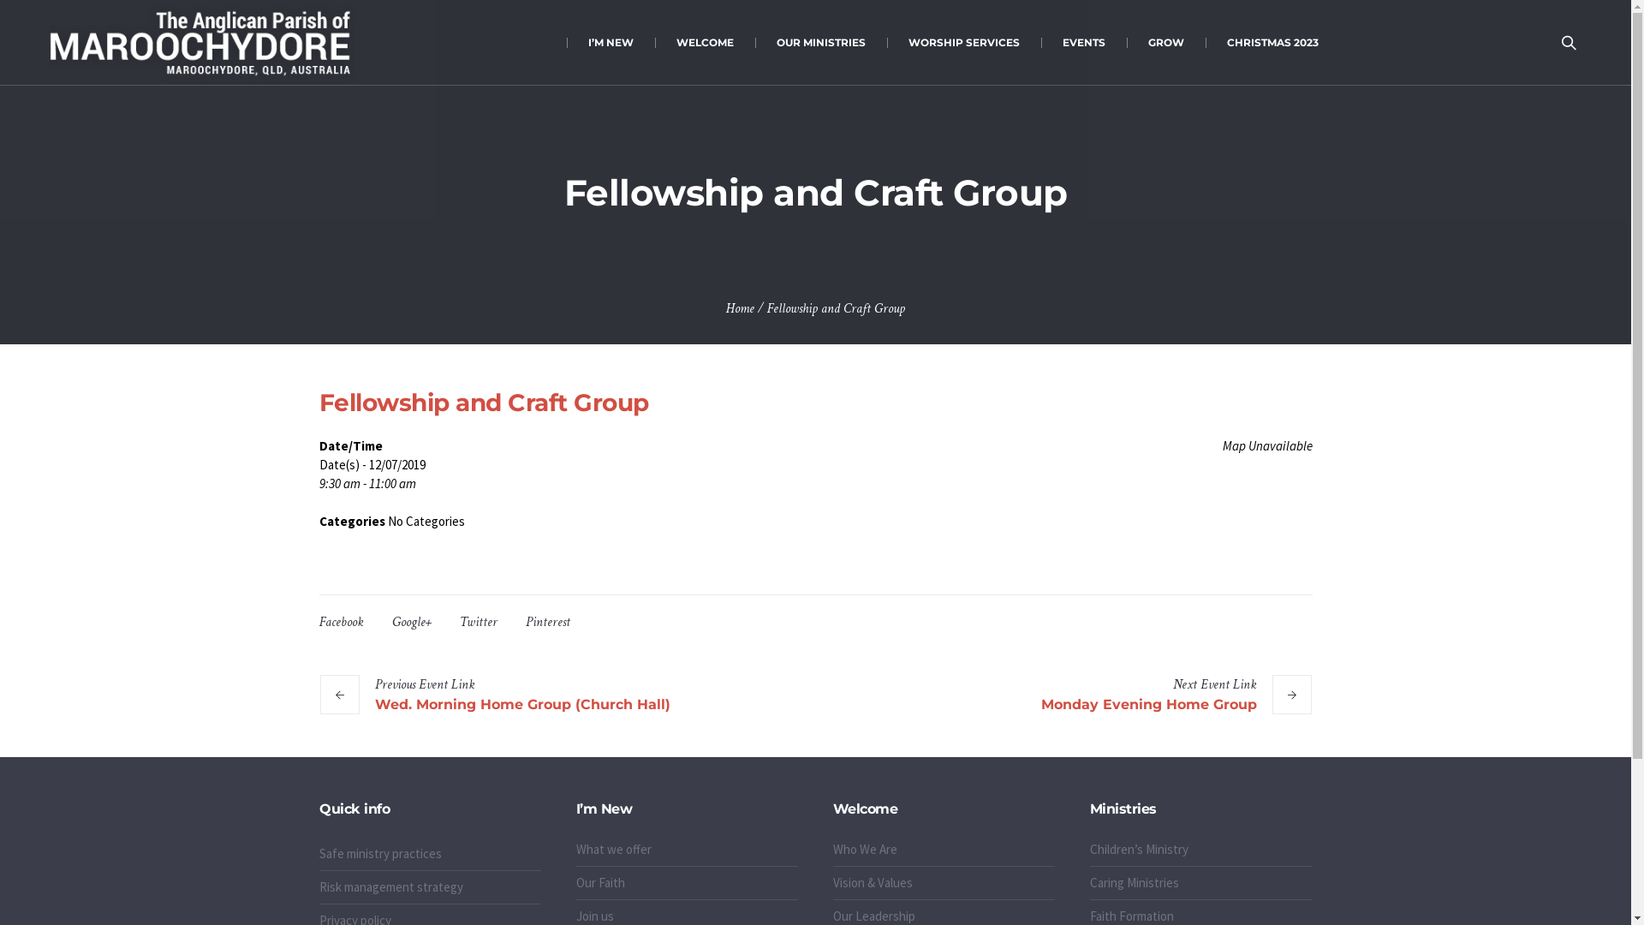  I want to click on Our Leadership, so click(873, 916).